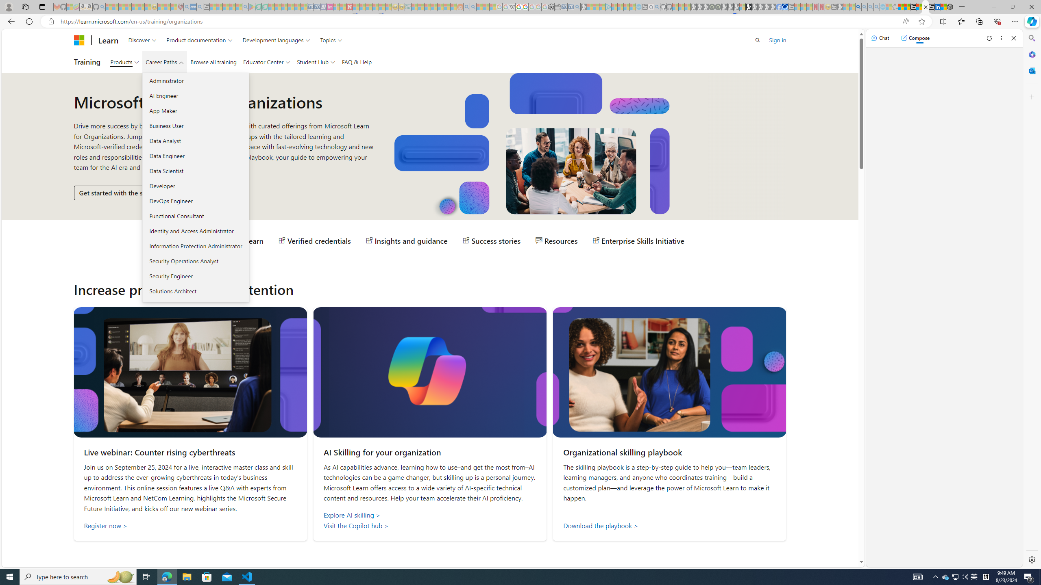  Describe the element at coordinates (195, 276) in the screenshot. I see `Security Engineer` at that location.